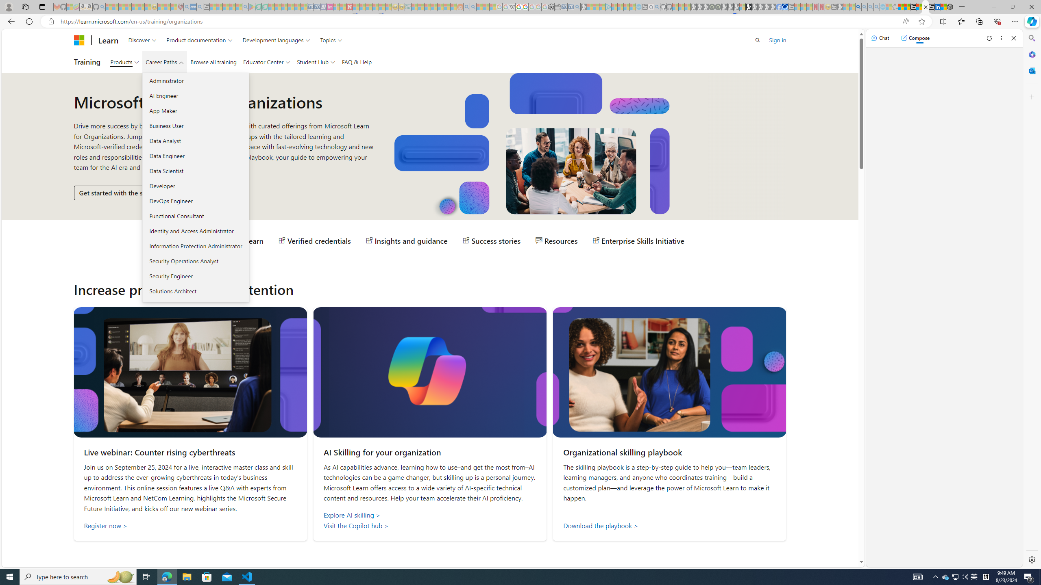  Describe the element at coordinates (195, 276) in the screenshot. I see `Security Engineer` at that location.